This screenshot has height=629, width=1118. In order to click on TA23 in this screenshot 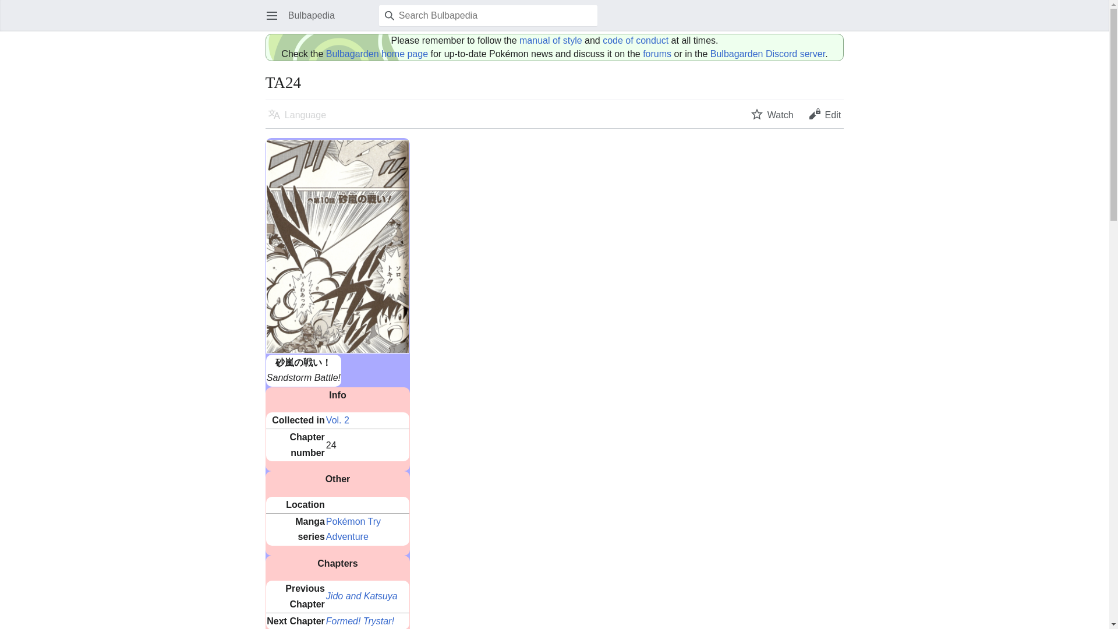, I will do `click(362, 596)`.